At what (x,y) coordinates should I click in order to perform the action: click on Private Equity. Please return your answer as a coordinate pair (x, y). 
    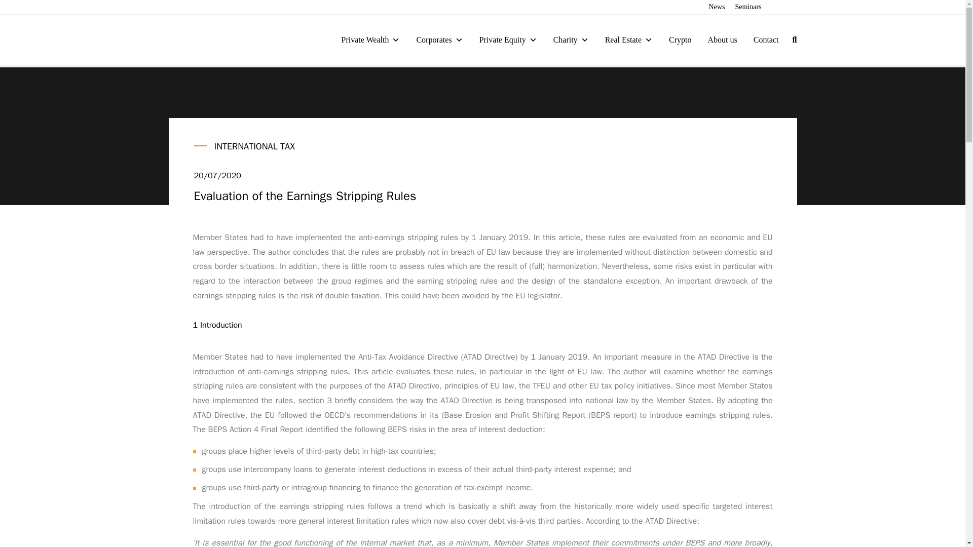
    Looking at the image, I should click on (508, 40).